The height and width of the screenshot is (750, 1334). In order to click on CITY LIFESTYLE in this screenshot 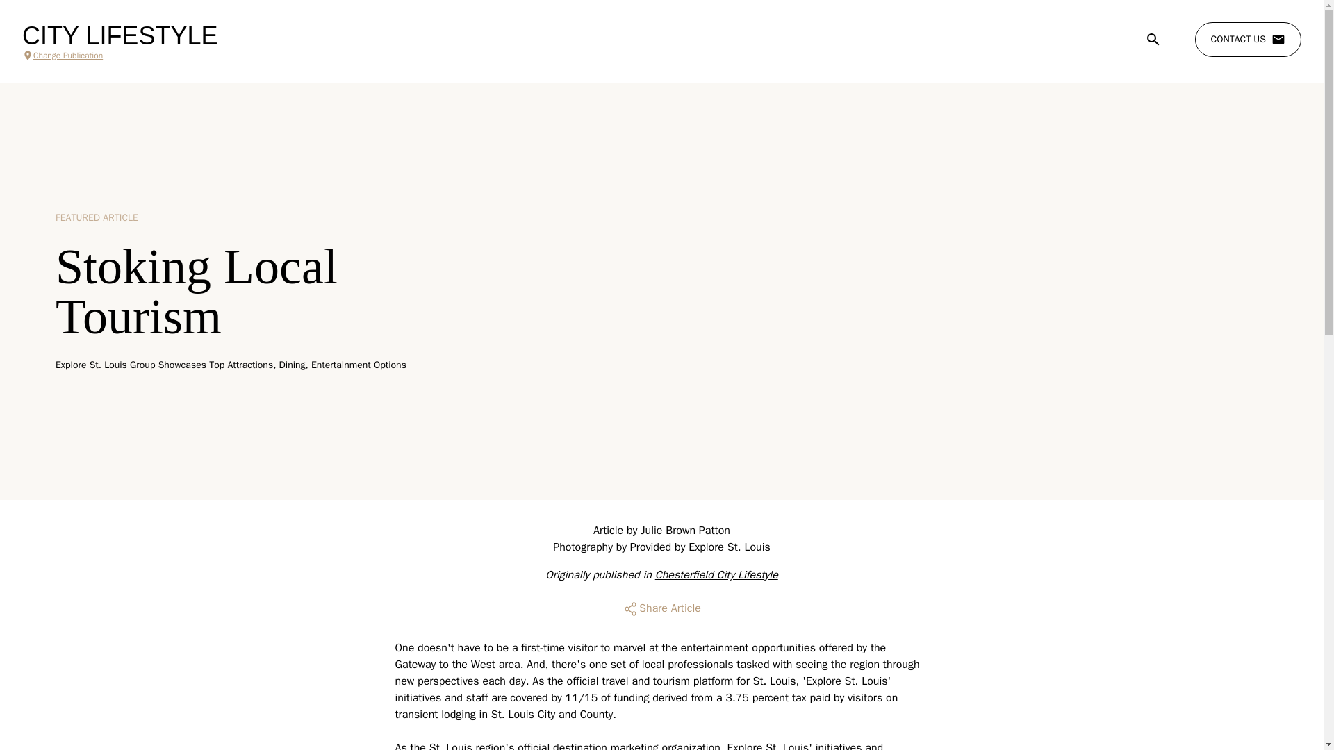, I will do `click(120, 36)`.